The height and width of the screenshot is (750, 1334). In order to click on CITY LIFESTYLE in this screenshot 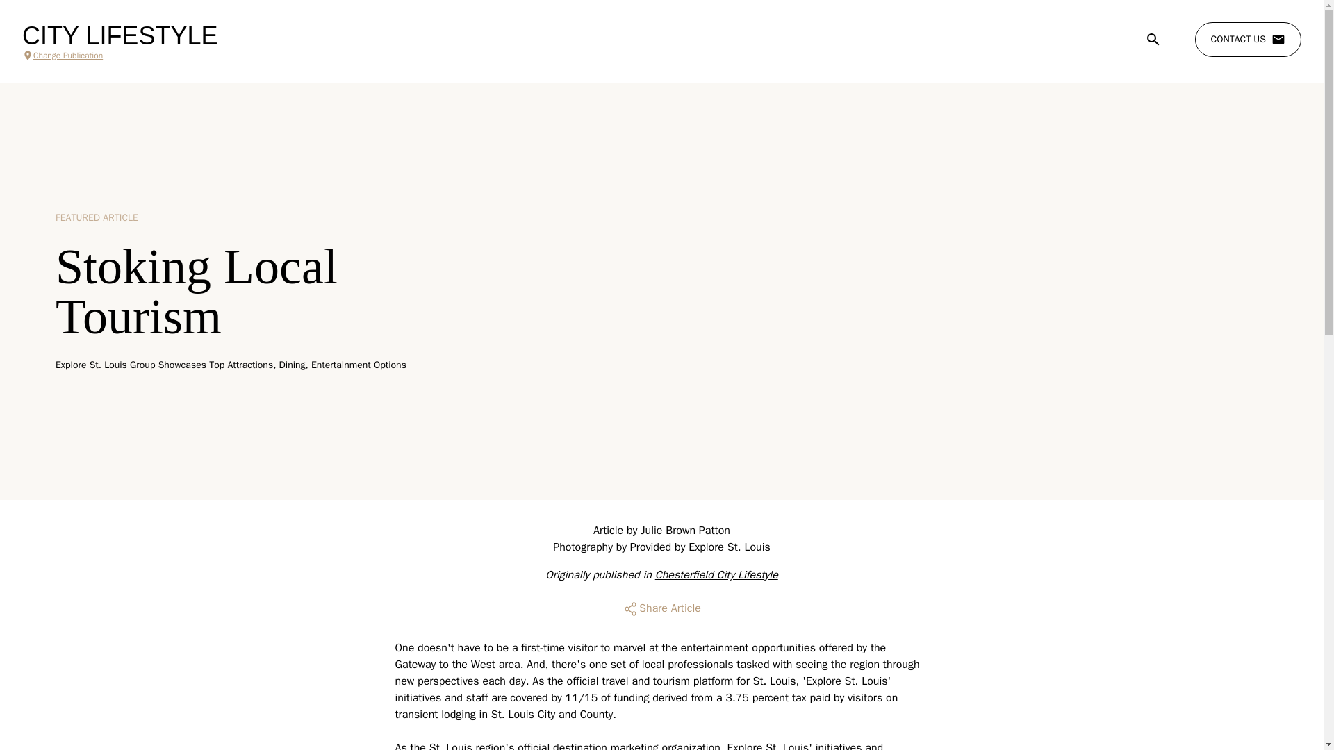, I will do `click(120, 36)`.